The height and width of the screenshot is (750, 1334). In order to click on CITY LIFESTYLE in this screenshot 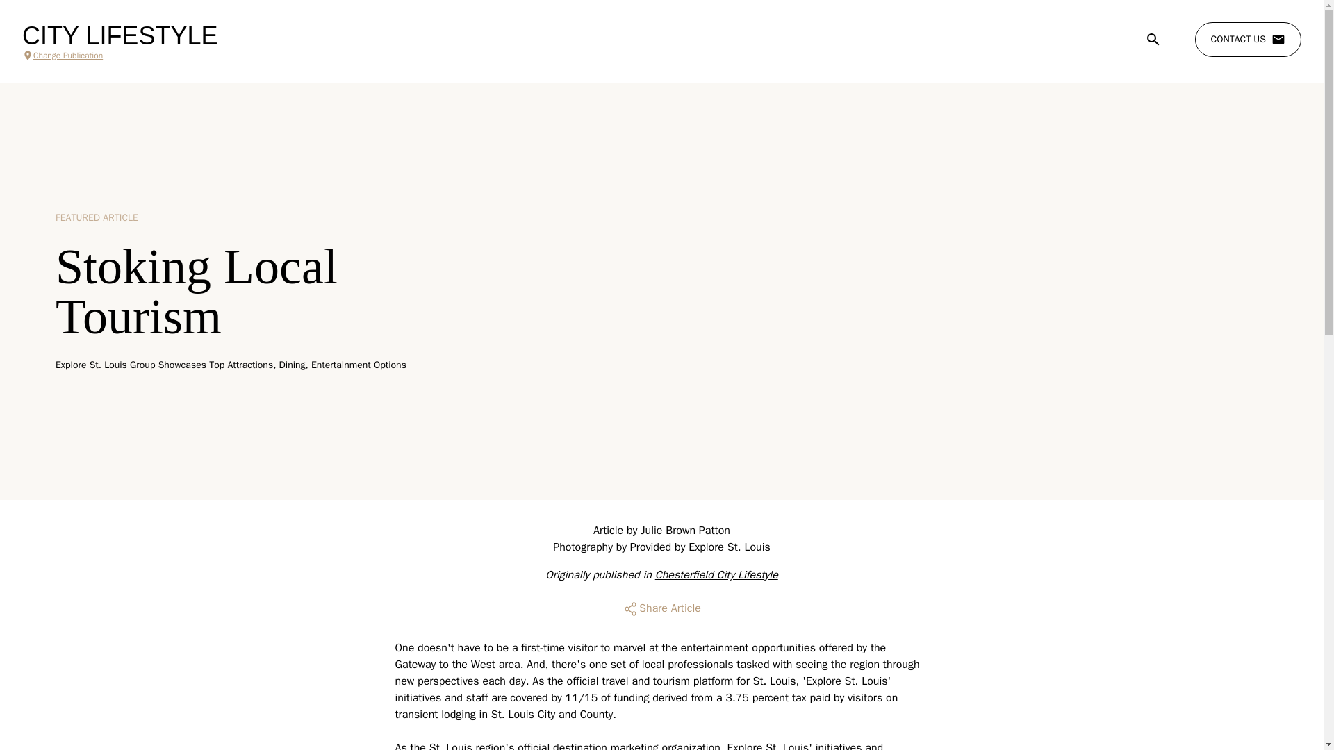, I will do `click(120, 36)`.